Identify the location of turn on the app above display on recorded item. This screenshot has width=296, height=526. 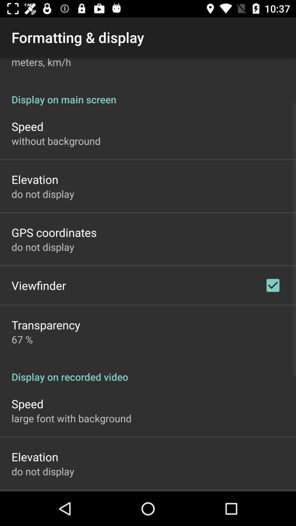
(273, 285).